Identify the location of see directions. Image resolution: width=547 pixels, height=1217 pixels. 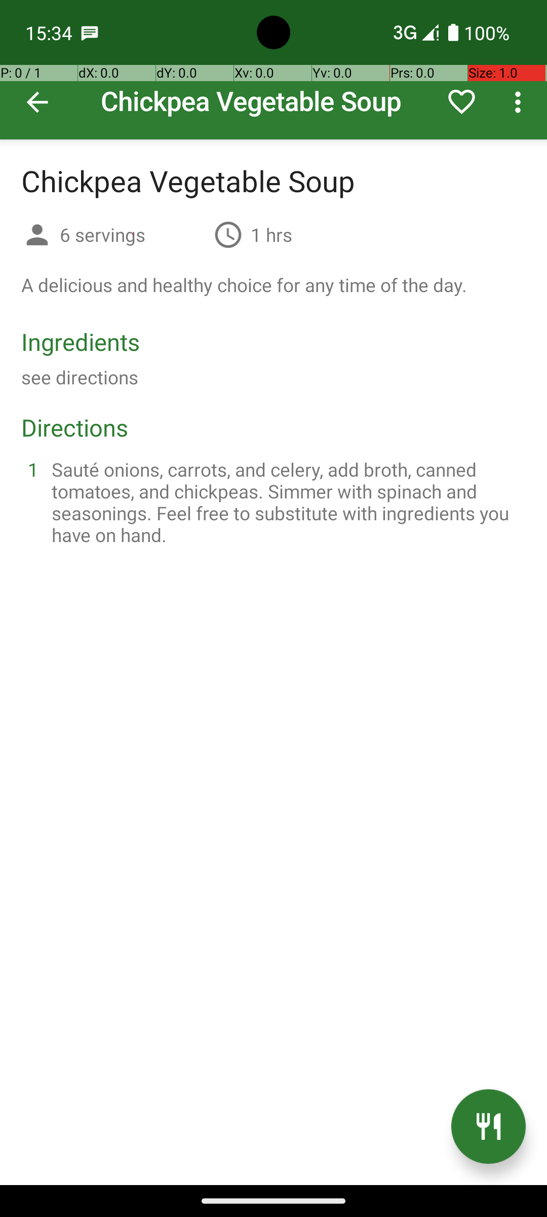
(80, 377).